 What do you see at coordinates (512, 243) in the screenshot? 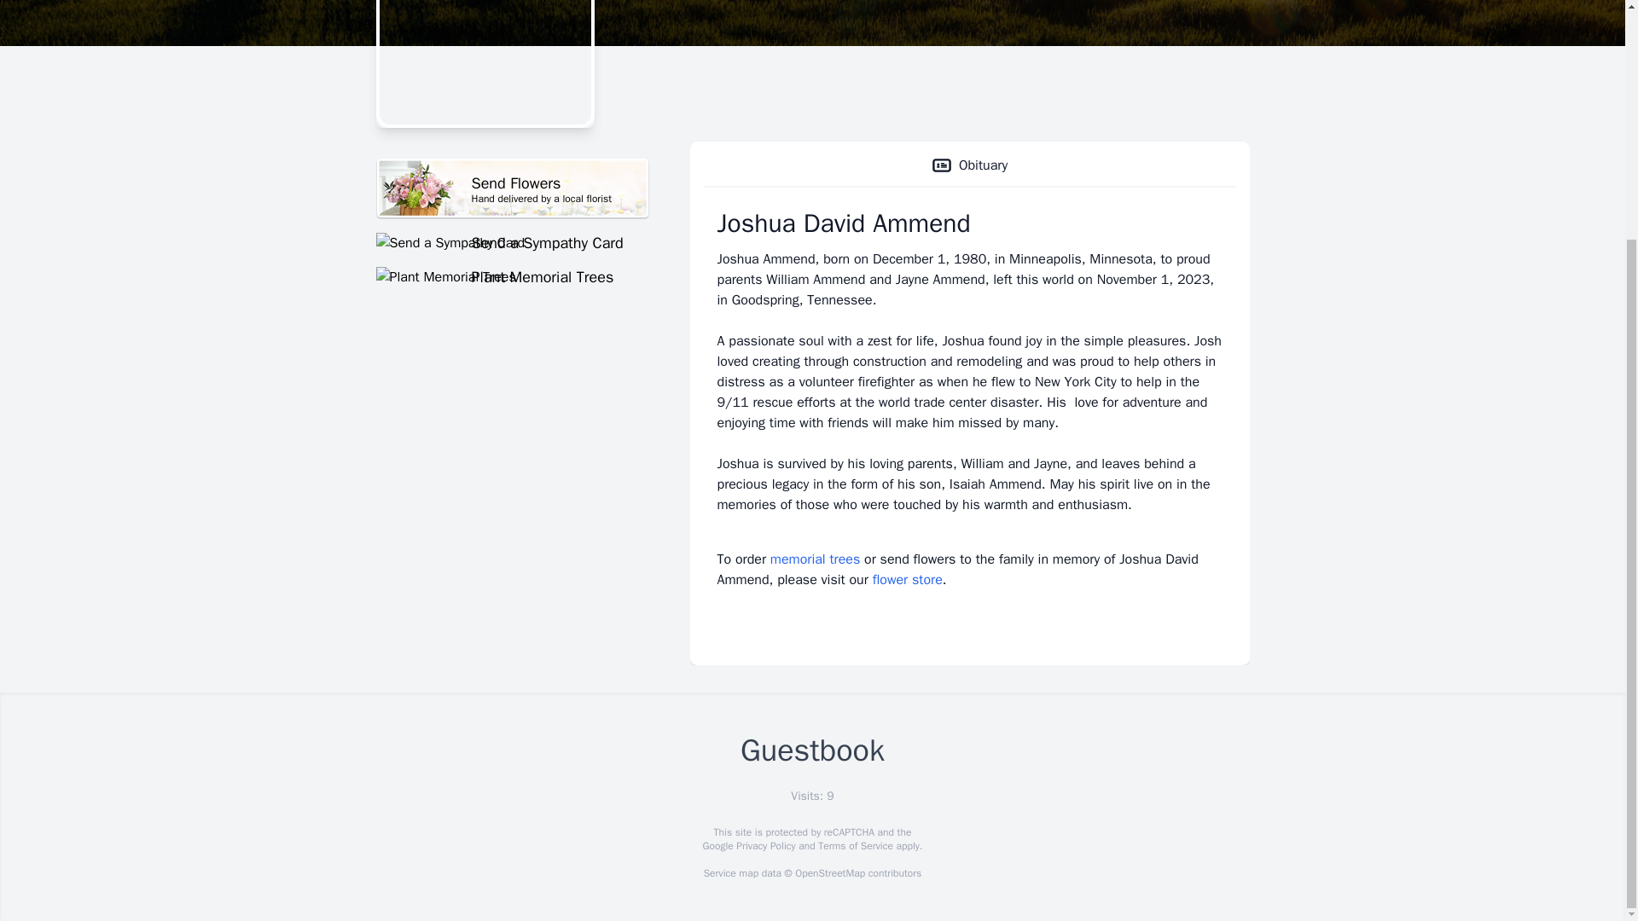
I see `Send a Sympathy Card` at bounding box center [512, 243].